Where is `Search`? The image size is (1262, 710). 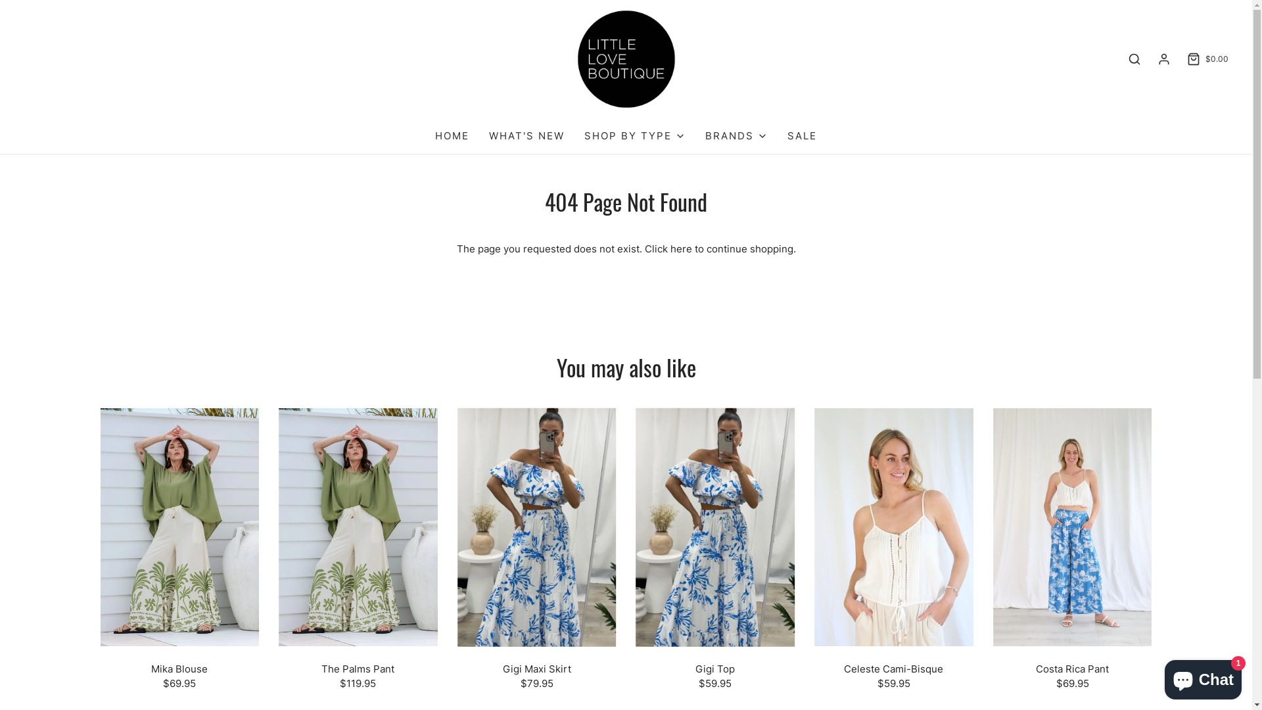
Search is located at coordinates (1134, 59).